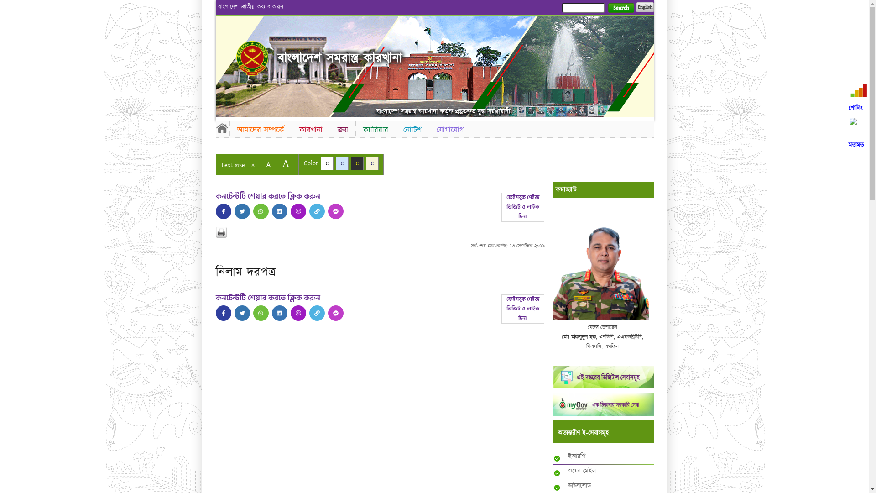 The height and width of the screenshot is (493, 876). What do you see at coordinates (252, 58) in the screenshot?
I see `Home` at bounding box center [252, 58].